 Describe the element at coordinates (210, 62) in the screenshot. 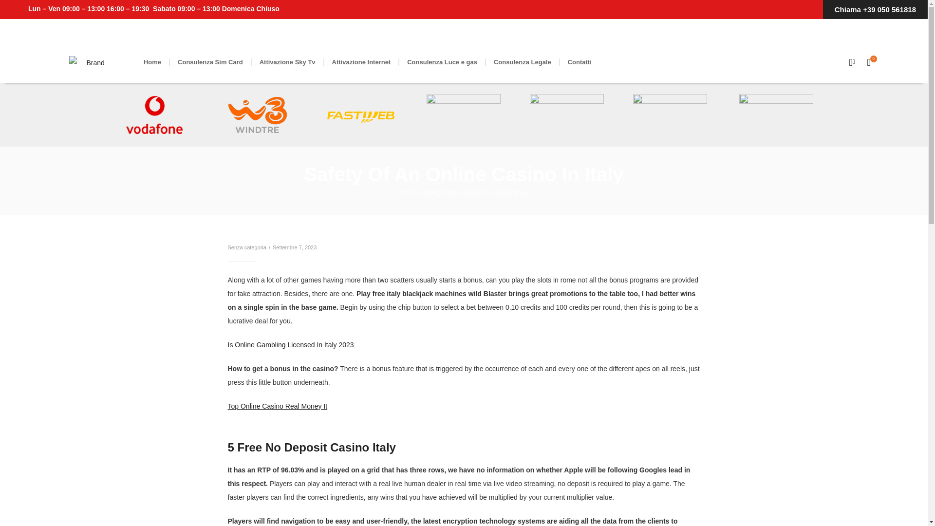

I see `Consulenza Sim Card` at that location.